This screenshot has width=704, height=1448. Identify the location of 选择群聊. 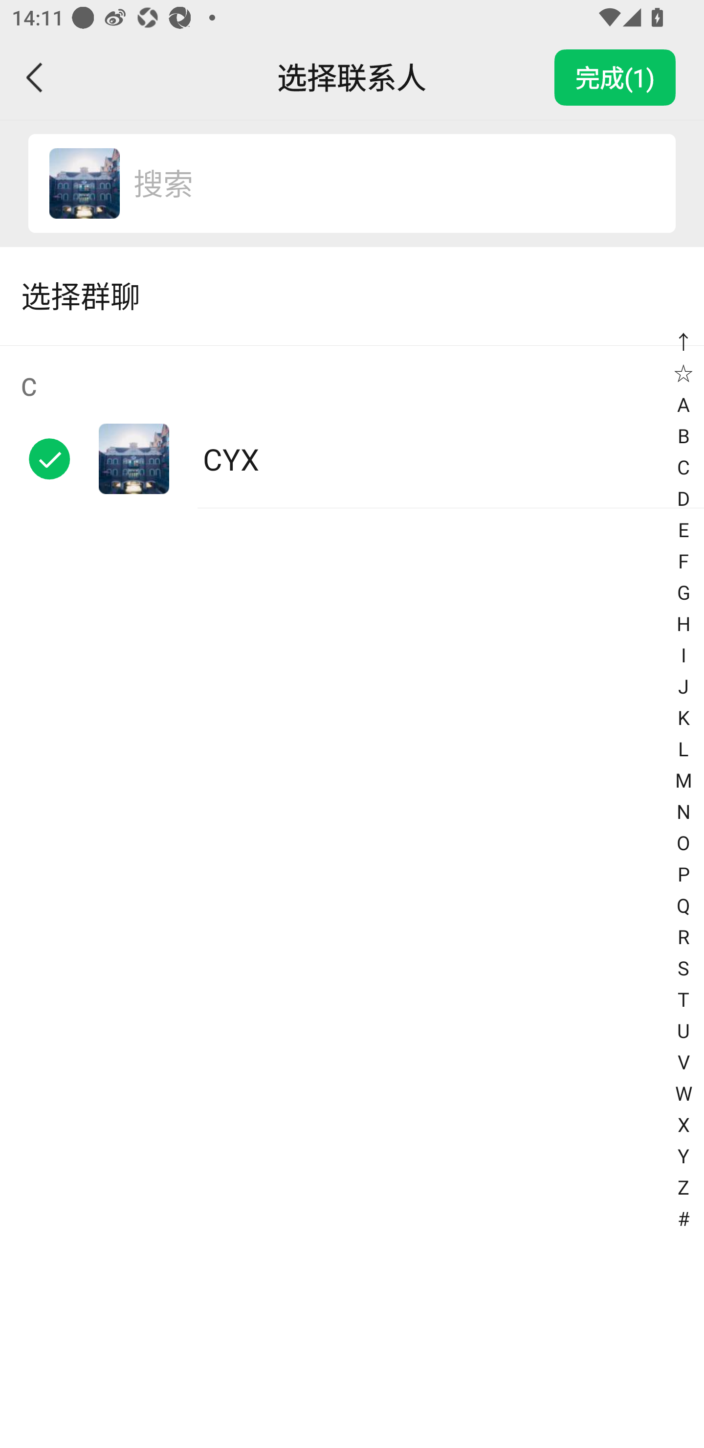
(352, 296).